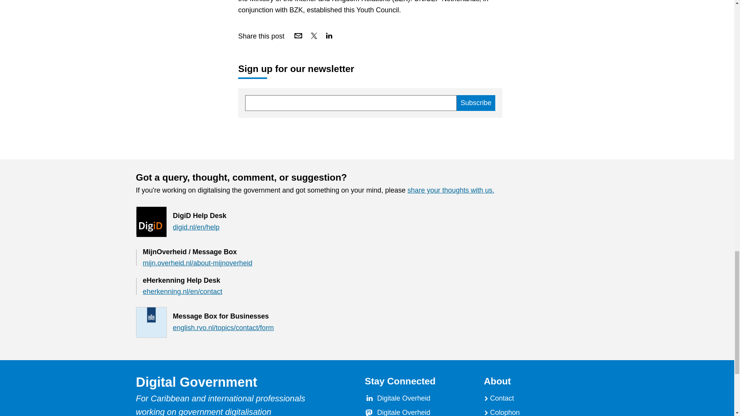  I want to click on Subscribe, so click(476, 103).